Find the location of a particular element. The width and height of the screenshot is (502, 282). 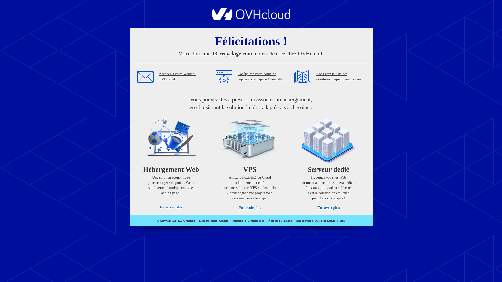

En savoir plus is located at coordinates (171, 207).